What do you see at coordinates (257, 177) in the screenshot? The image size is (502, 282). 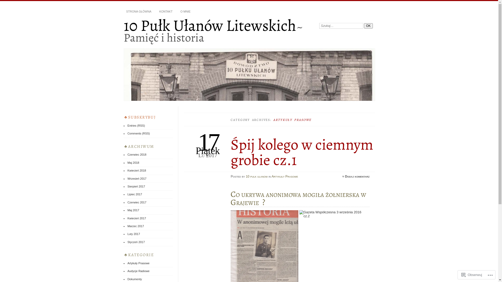 I see `10 pulk ulanow` at bounding box center [257, 177].